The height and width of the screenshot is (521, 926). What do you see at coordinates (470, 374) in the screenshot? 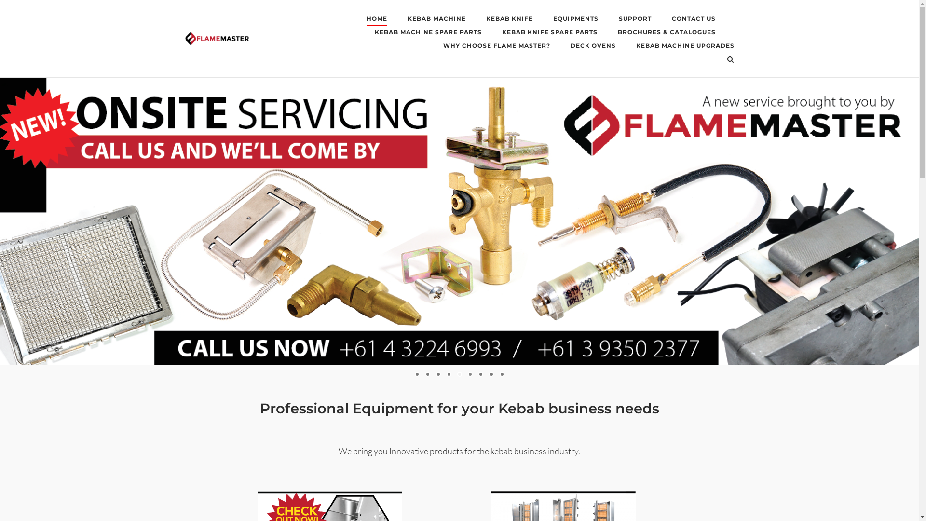
I see `6` at bounding box center [470, 374].